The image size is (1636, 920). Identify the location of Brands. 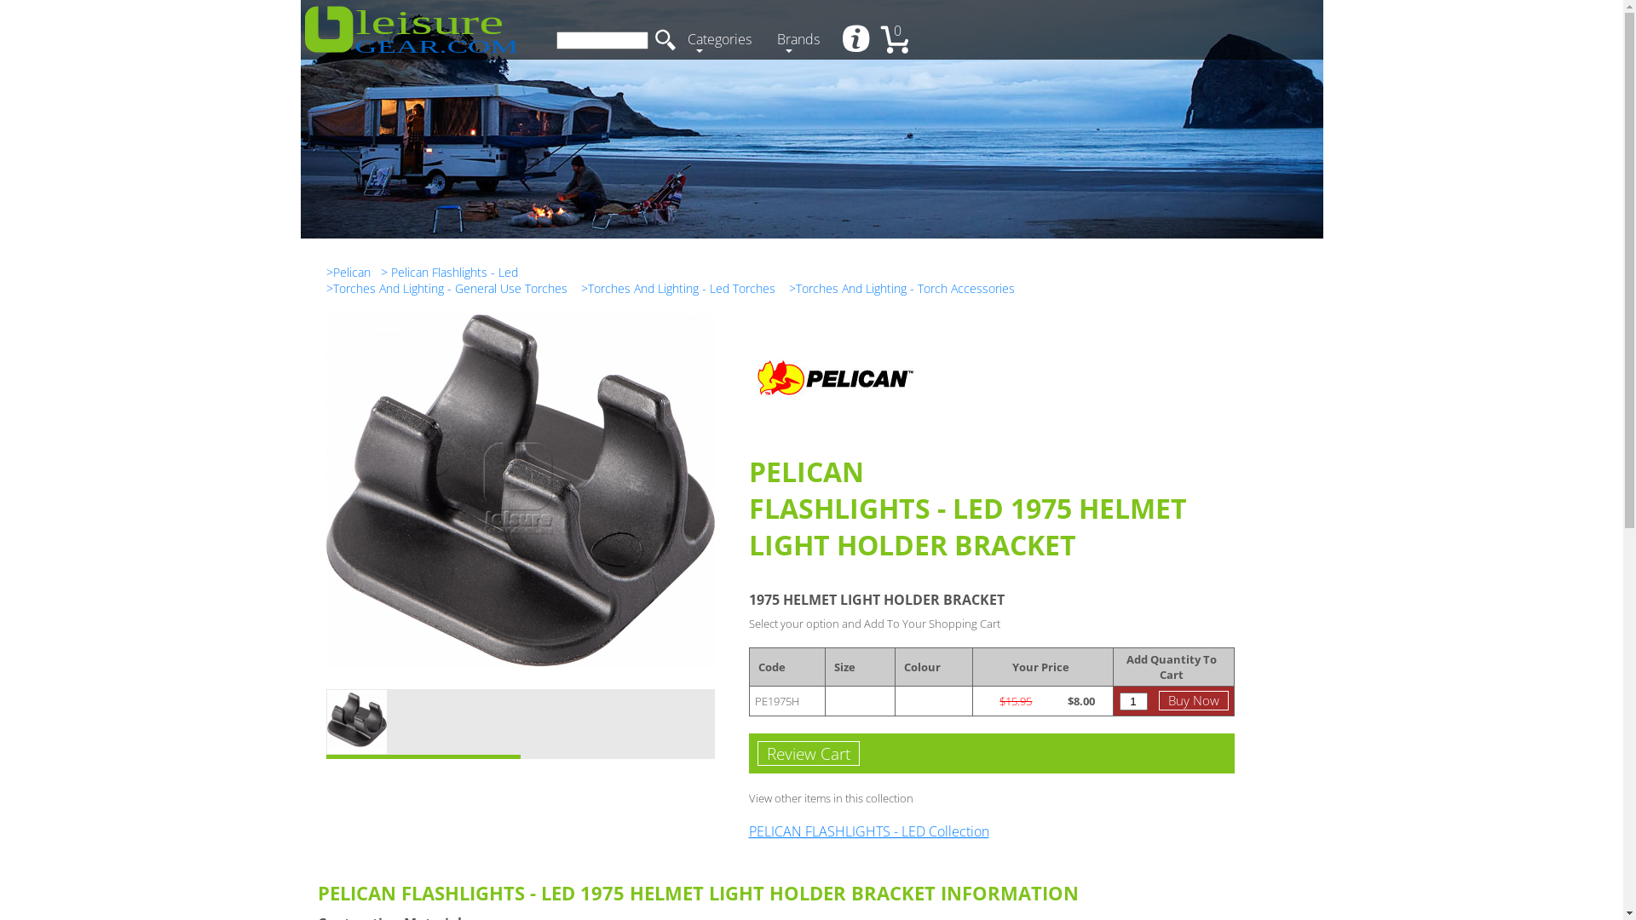
(803, 41).